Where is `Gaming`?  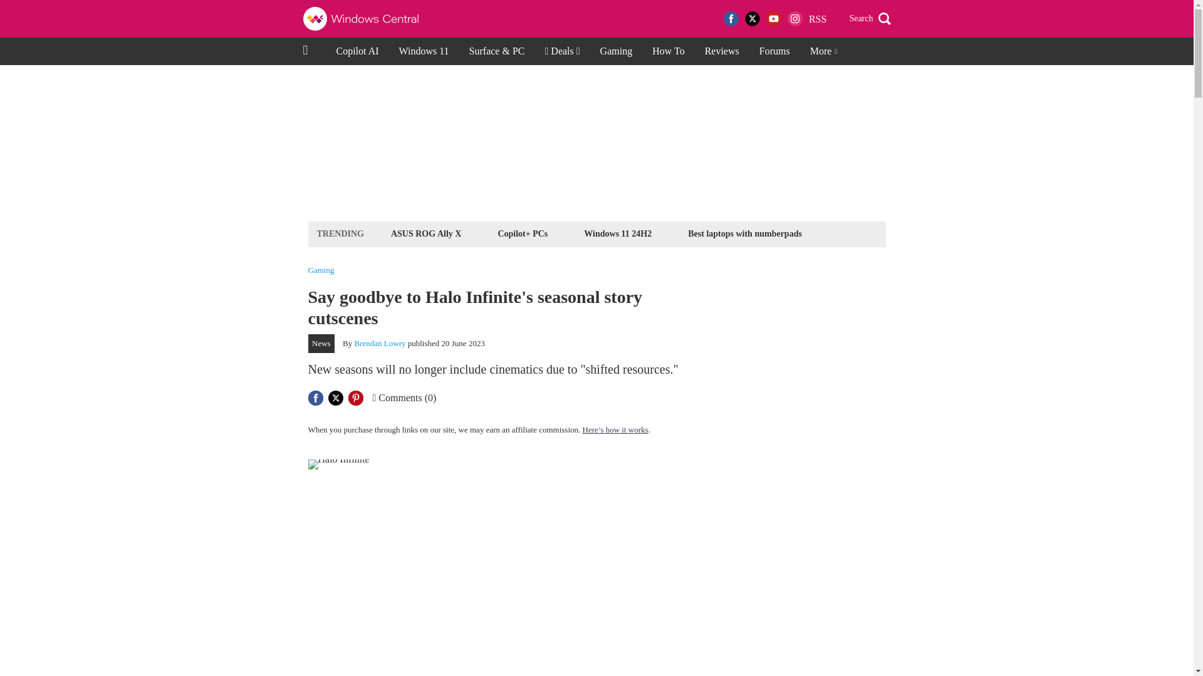
Gaming is located at coordinates (321, 270).